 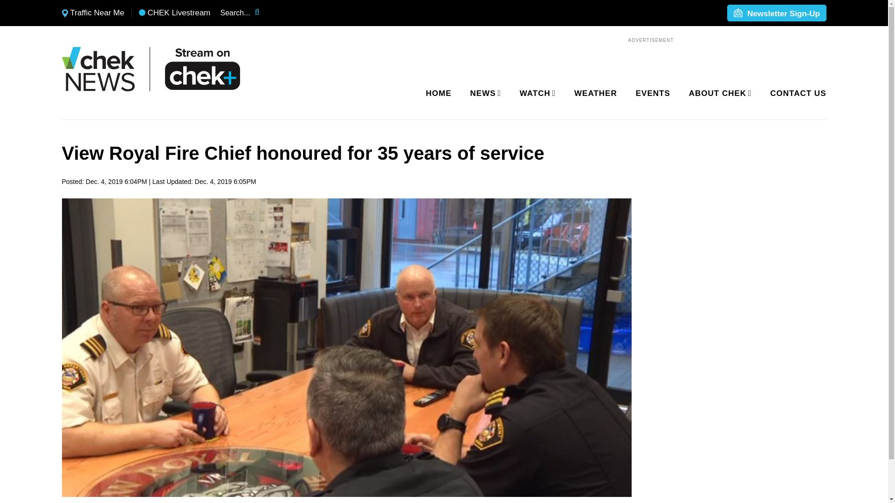 What do you see at coordinates (439, 94) in the screenshot?
I see `HOME` at bounding box center [439, 94].